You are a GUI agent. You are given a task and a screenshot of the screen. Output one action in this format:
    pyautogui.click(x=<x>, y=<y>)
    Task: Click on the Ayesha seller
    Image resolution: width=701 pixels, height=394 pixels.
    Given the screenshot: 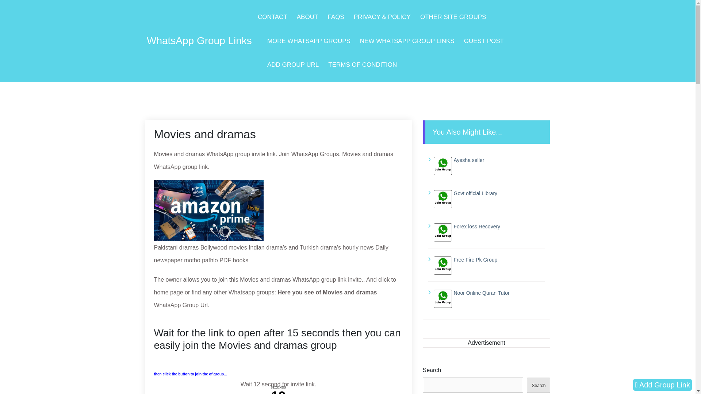 What is the action you would take?
    pyautogui.click(x=489, y=160)
    